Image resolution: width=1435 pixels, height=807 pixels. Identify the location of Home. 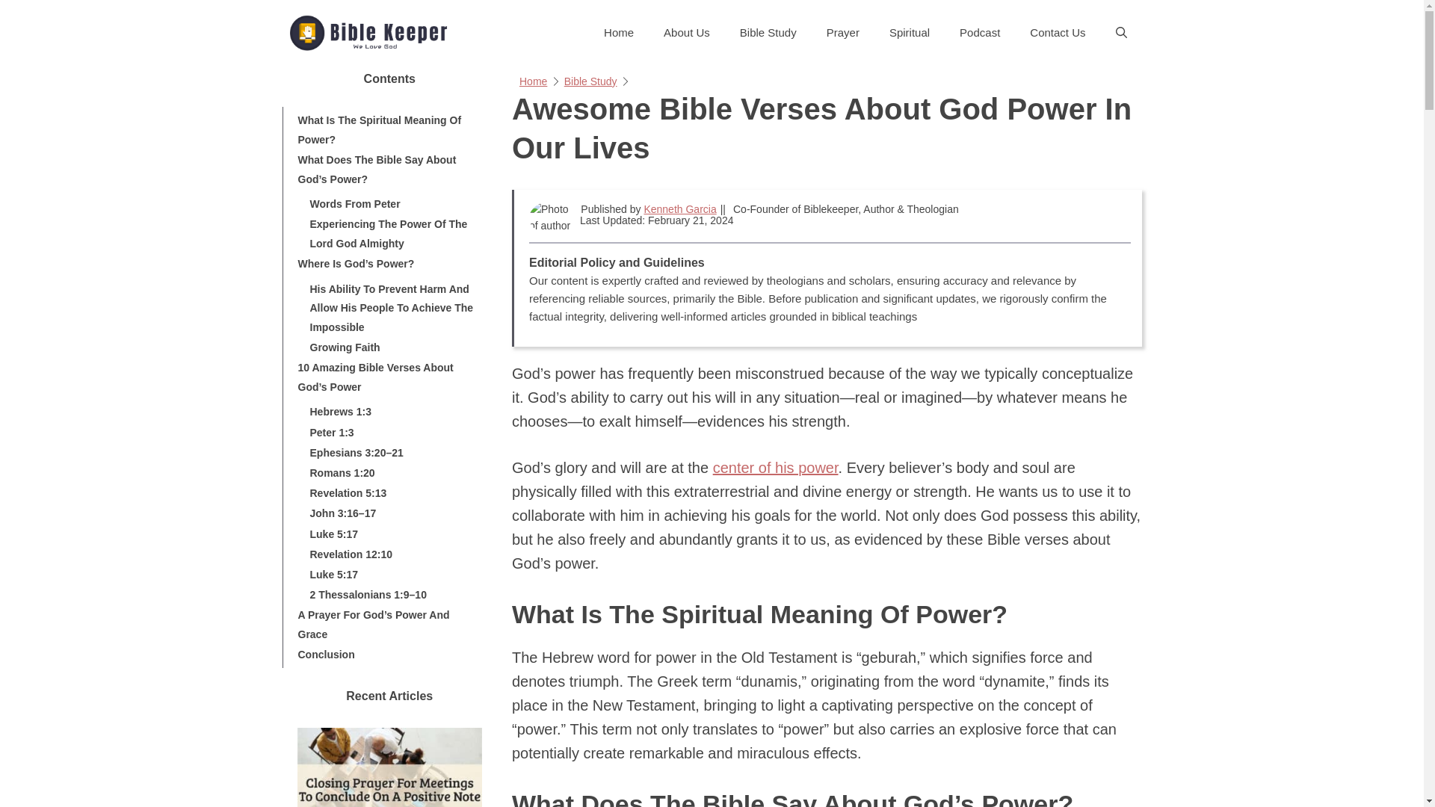
(533, 81).